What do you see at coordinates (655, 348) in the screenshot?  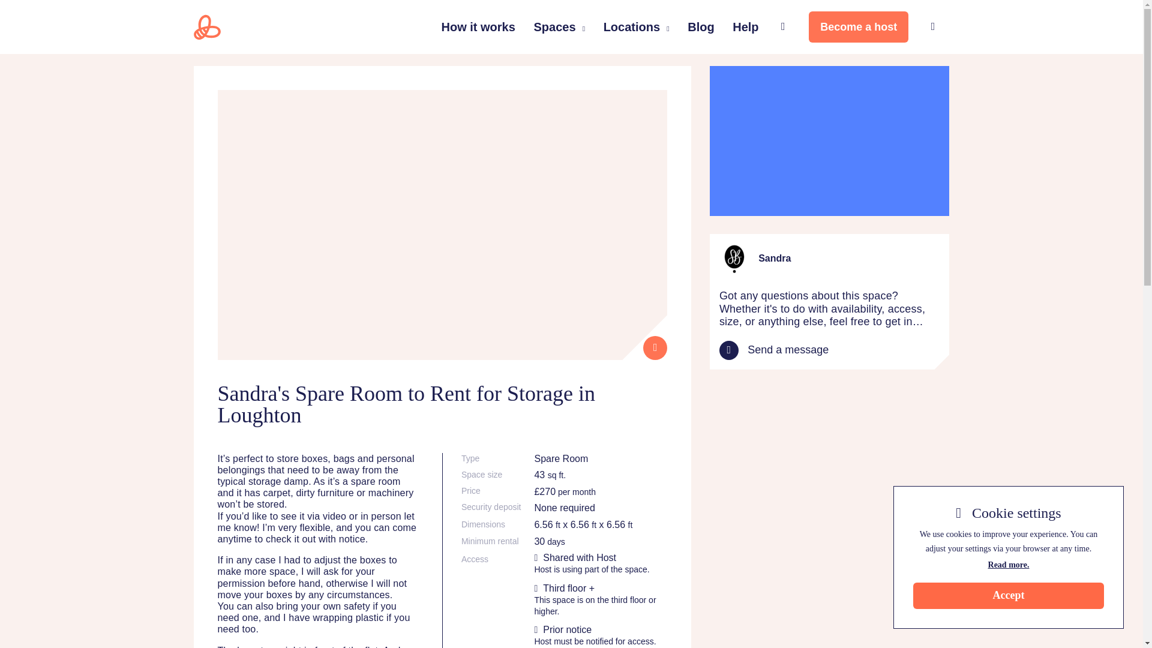 I see `Instant book` at bounding box center [655, 348].